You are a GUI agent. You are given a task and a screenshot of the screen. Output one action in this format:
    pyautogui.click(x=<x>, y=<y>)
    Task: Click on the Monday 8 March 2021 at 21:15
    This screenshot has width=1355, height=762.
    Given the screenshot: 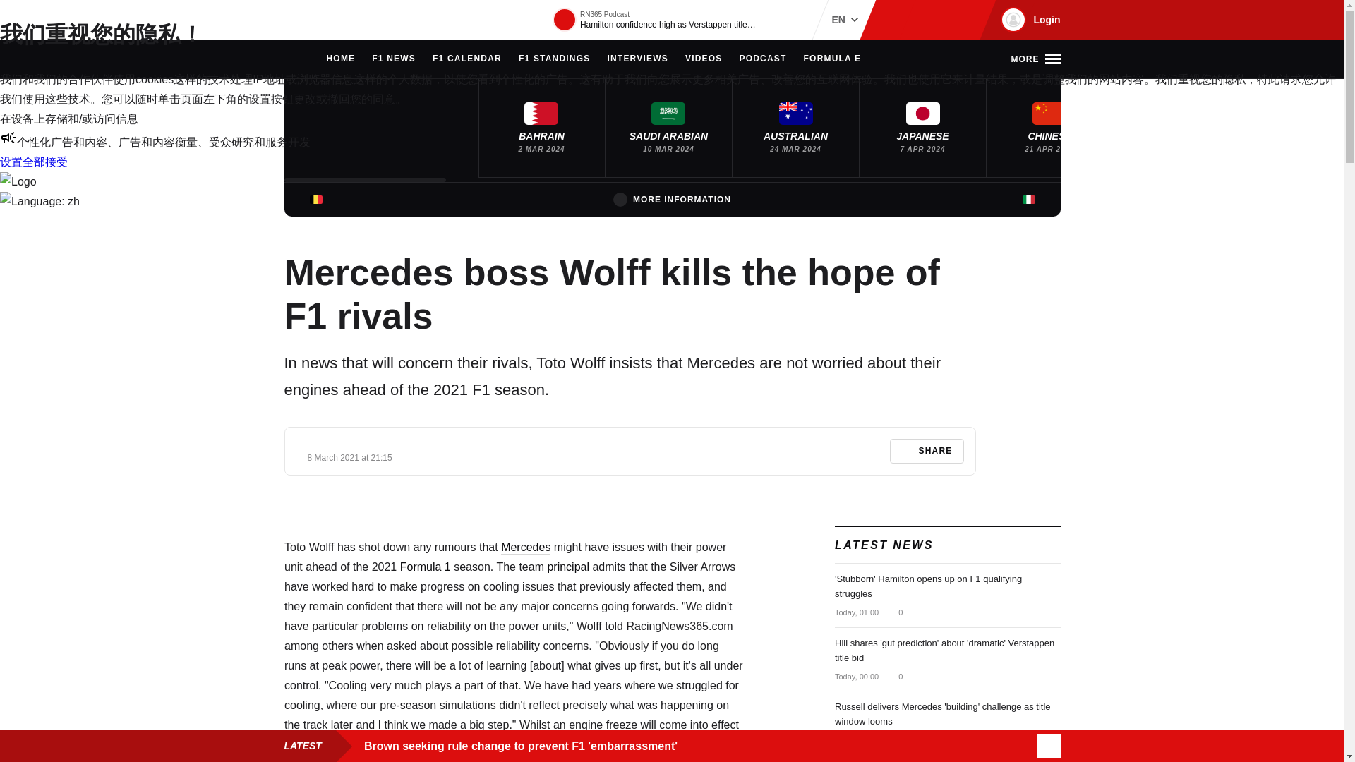 What is the action you would take?
    pyautogui.click(x=350, y=457)
    